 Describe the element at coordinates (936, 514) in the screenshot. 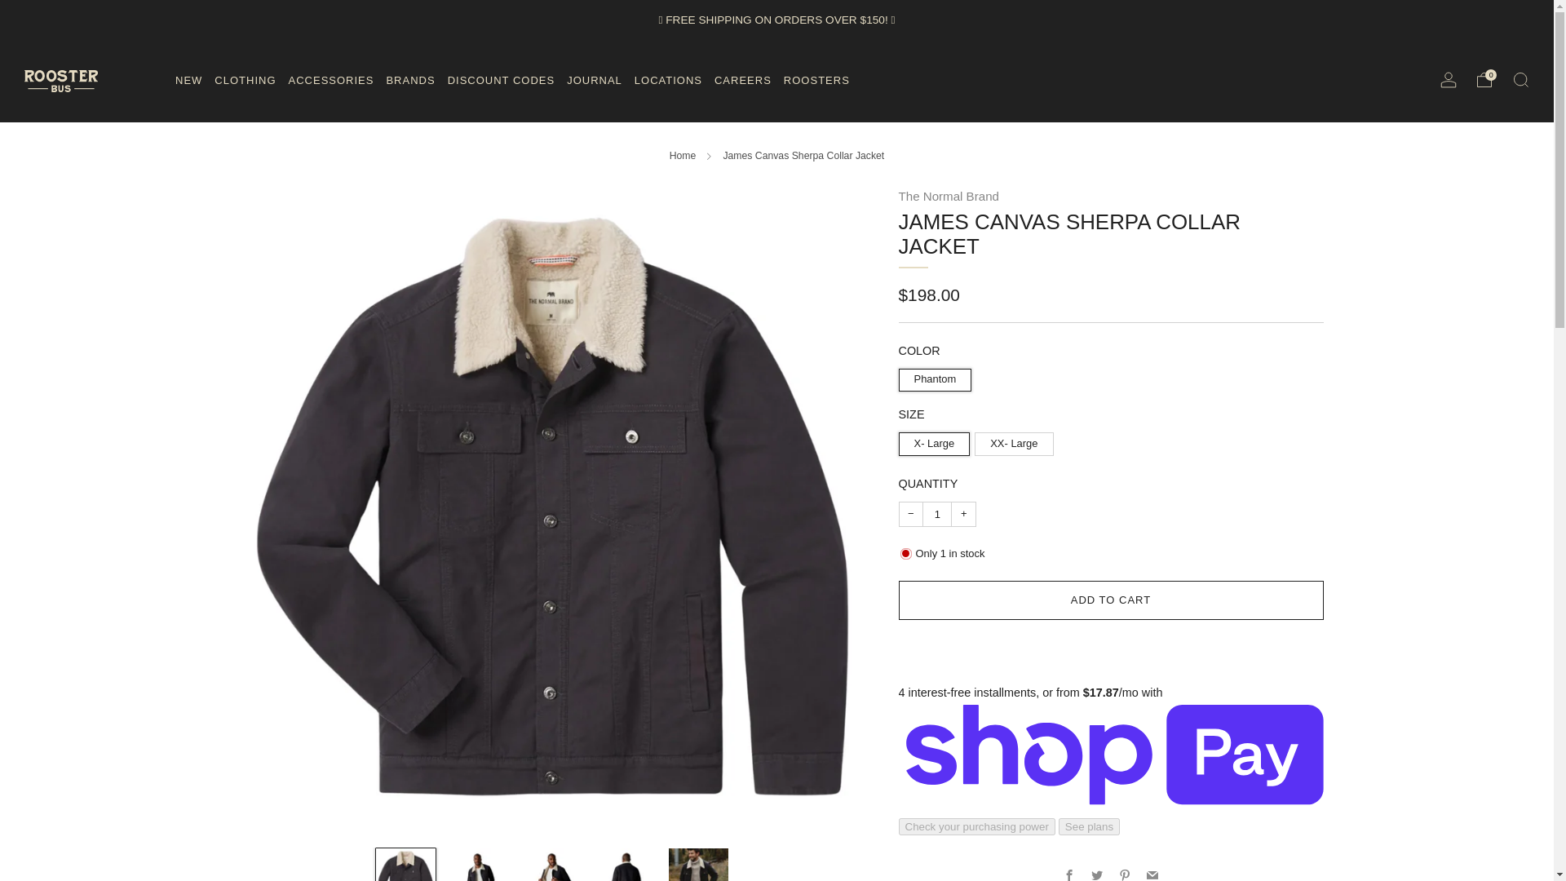

I see `1` at that location.